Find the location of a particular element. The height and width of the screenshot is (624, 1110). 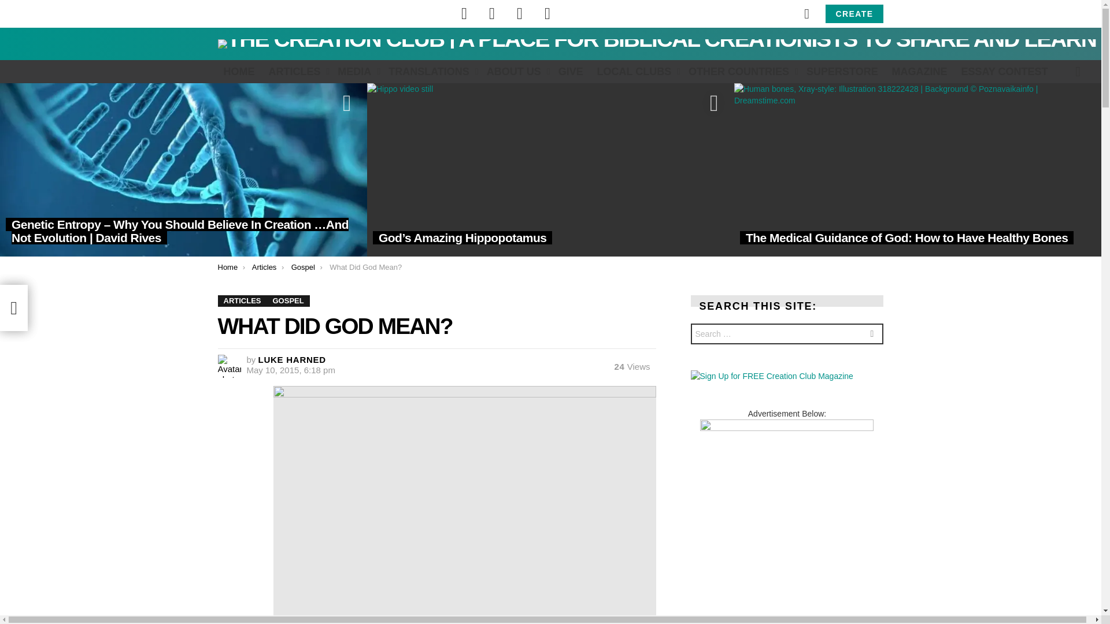

twitter is located at coordinates (492, 14).